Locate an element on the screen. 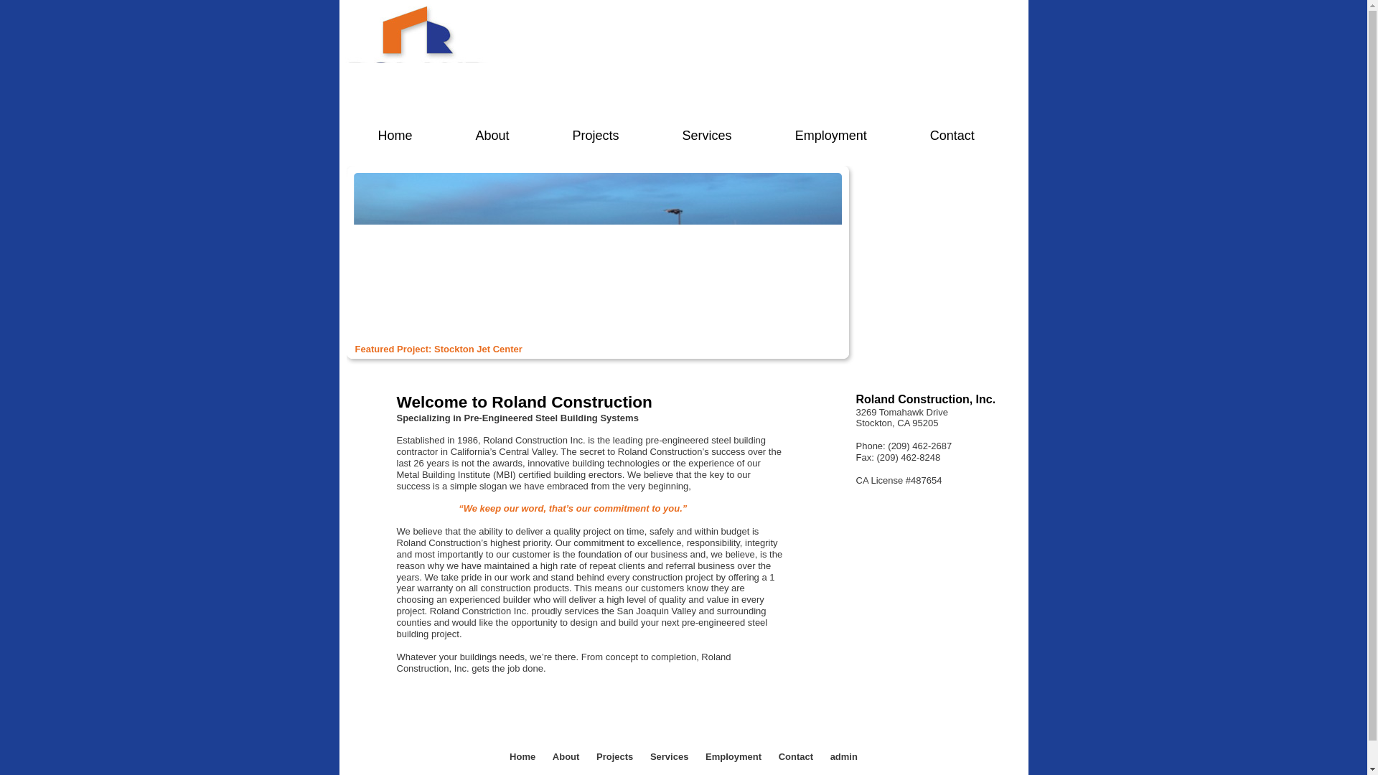 This screenshot has width=1378, height=775. Contact is located at coordinates (952, 129).